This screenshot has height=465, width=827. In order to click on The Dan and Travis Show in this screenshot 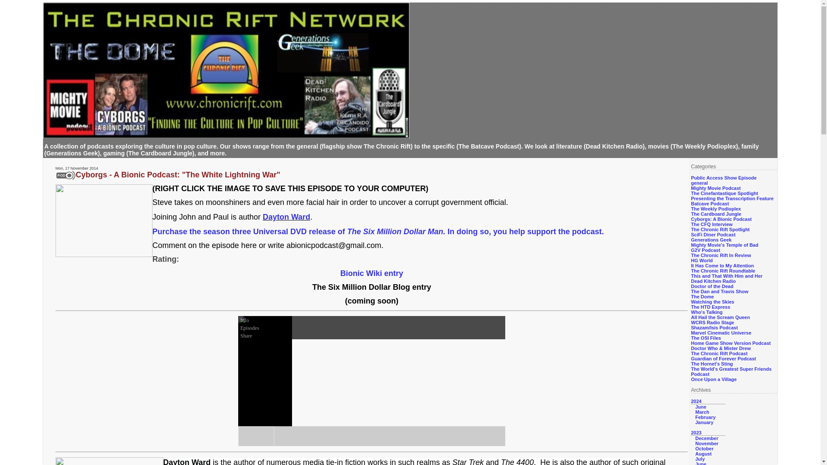, I will do `click(719, 291)`.